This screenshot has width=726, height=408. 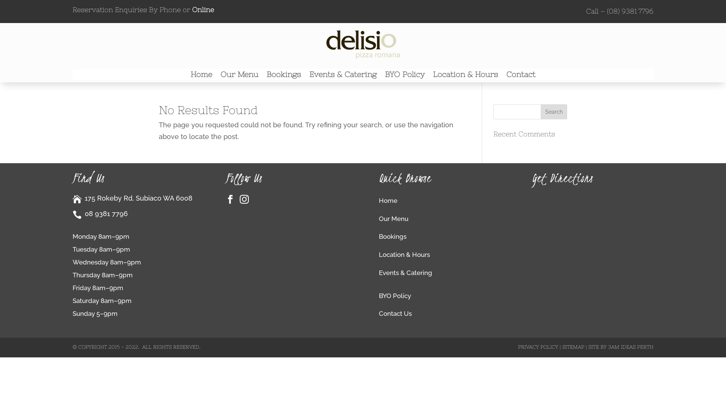 I want to click on BYO Policy, so click(x=395, y=296).